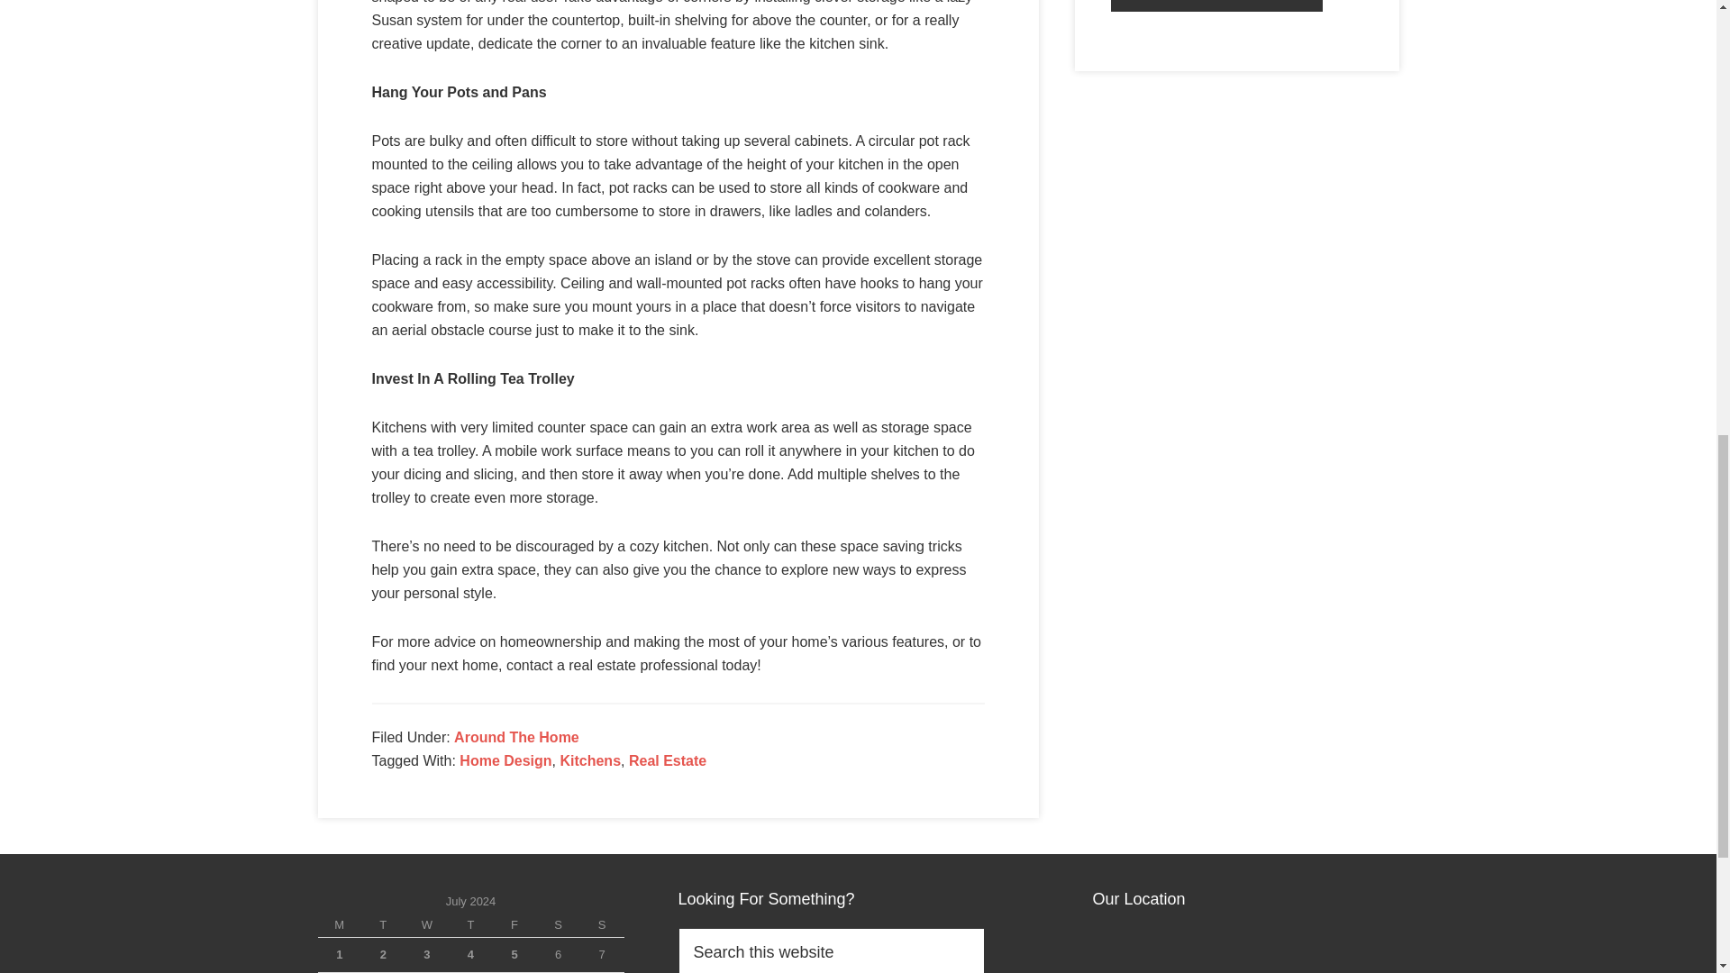  I want to click on Kitchens, so click(589, 760).